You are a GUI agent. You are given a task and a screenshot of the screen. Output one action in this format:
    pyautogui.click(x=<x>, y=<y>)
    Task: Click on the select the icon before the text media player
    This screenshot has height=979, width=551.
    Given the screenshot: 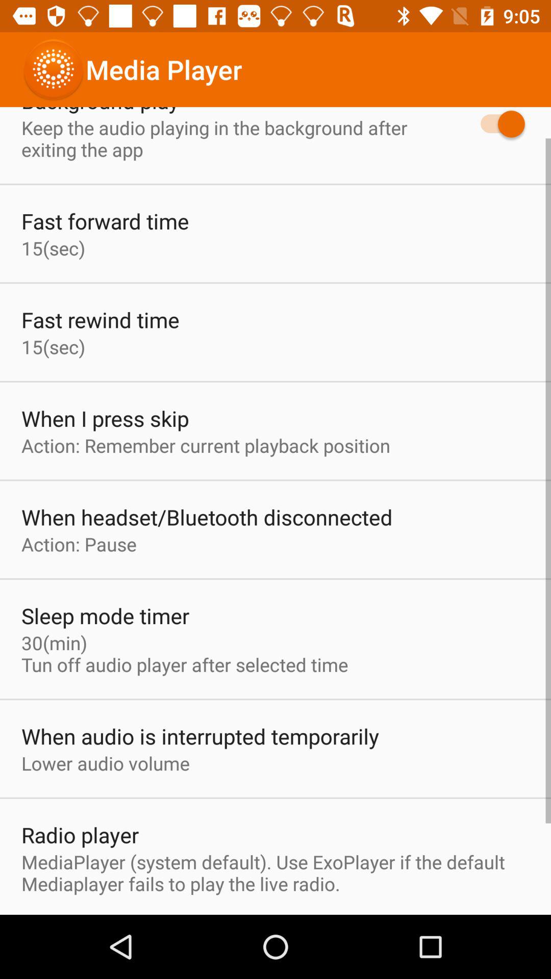 What is the action you would take?
    pyautogui.click(x=54, y=69)
    